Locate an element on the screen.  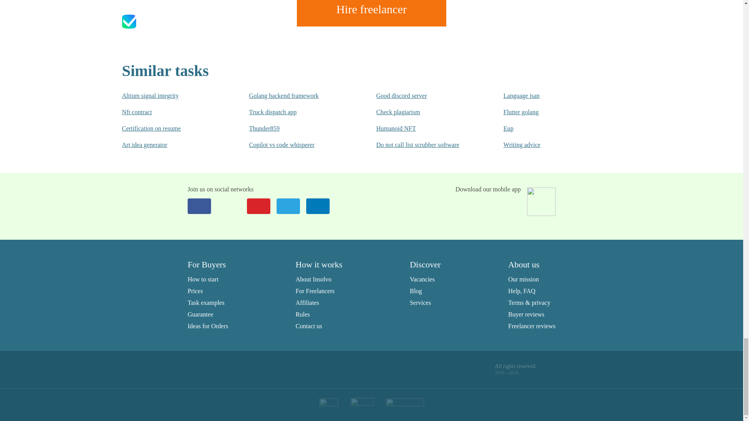
Altium signal integrity is located at coordinates (169, 96).